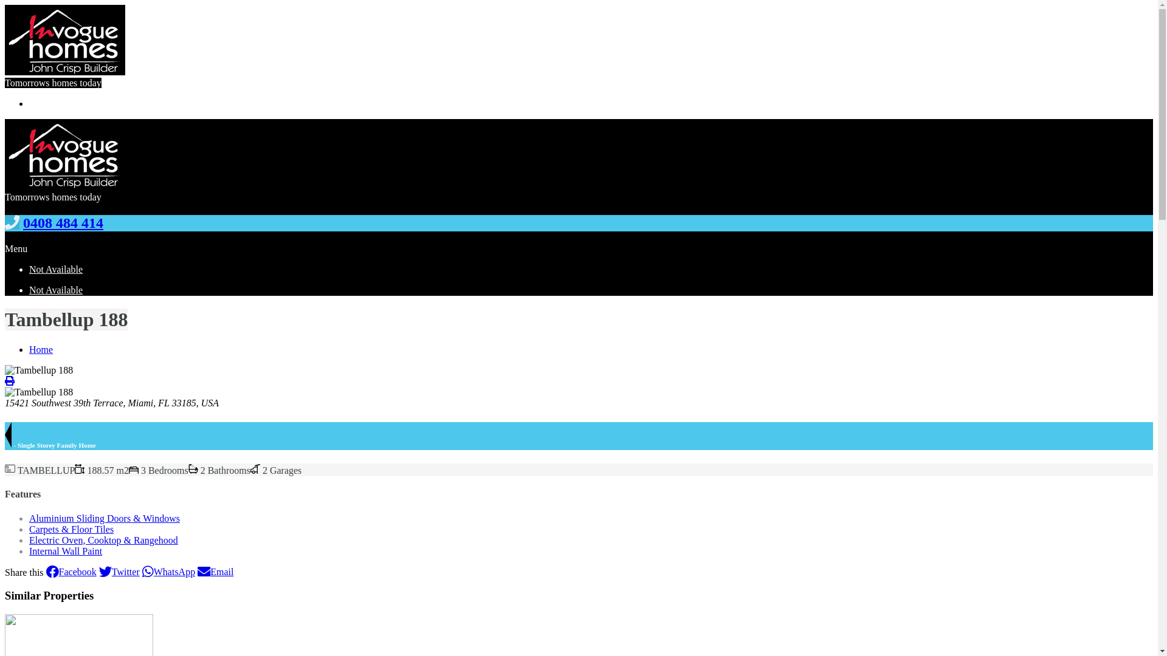 Image resolution: width=1167 pixels, height=656 pixels. What do you see at coordinates (66, 552) in the screenshot?
I see `Internal Wall Paint` at bounding box center [66, 552].